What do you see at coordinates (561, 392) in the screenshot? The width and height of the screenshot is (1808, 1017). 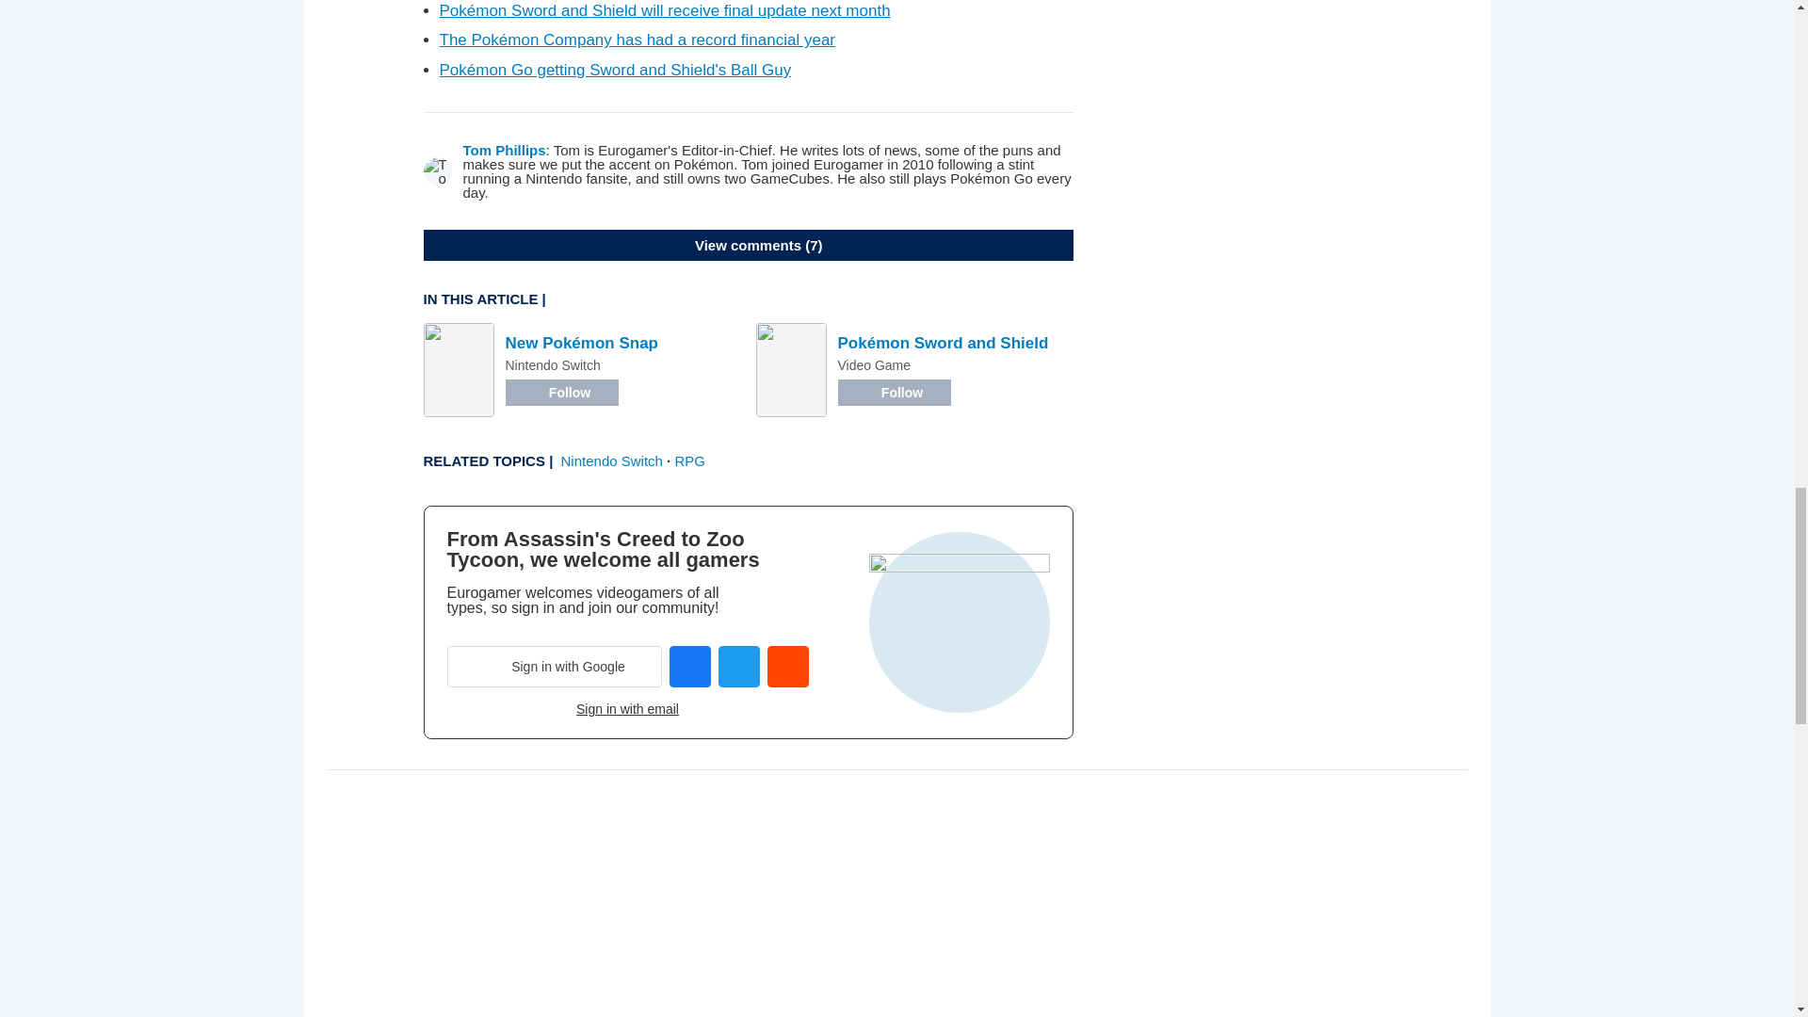 I see `Follow` at bounding box center [561, 392].